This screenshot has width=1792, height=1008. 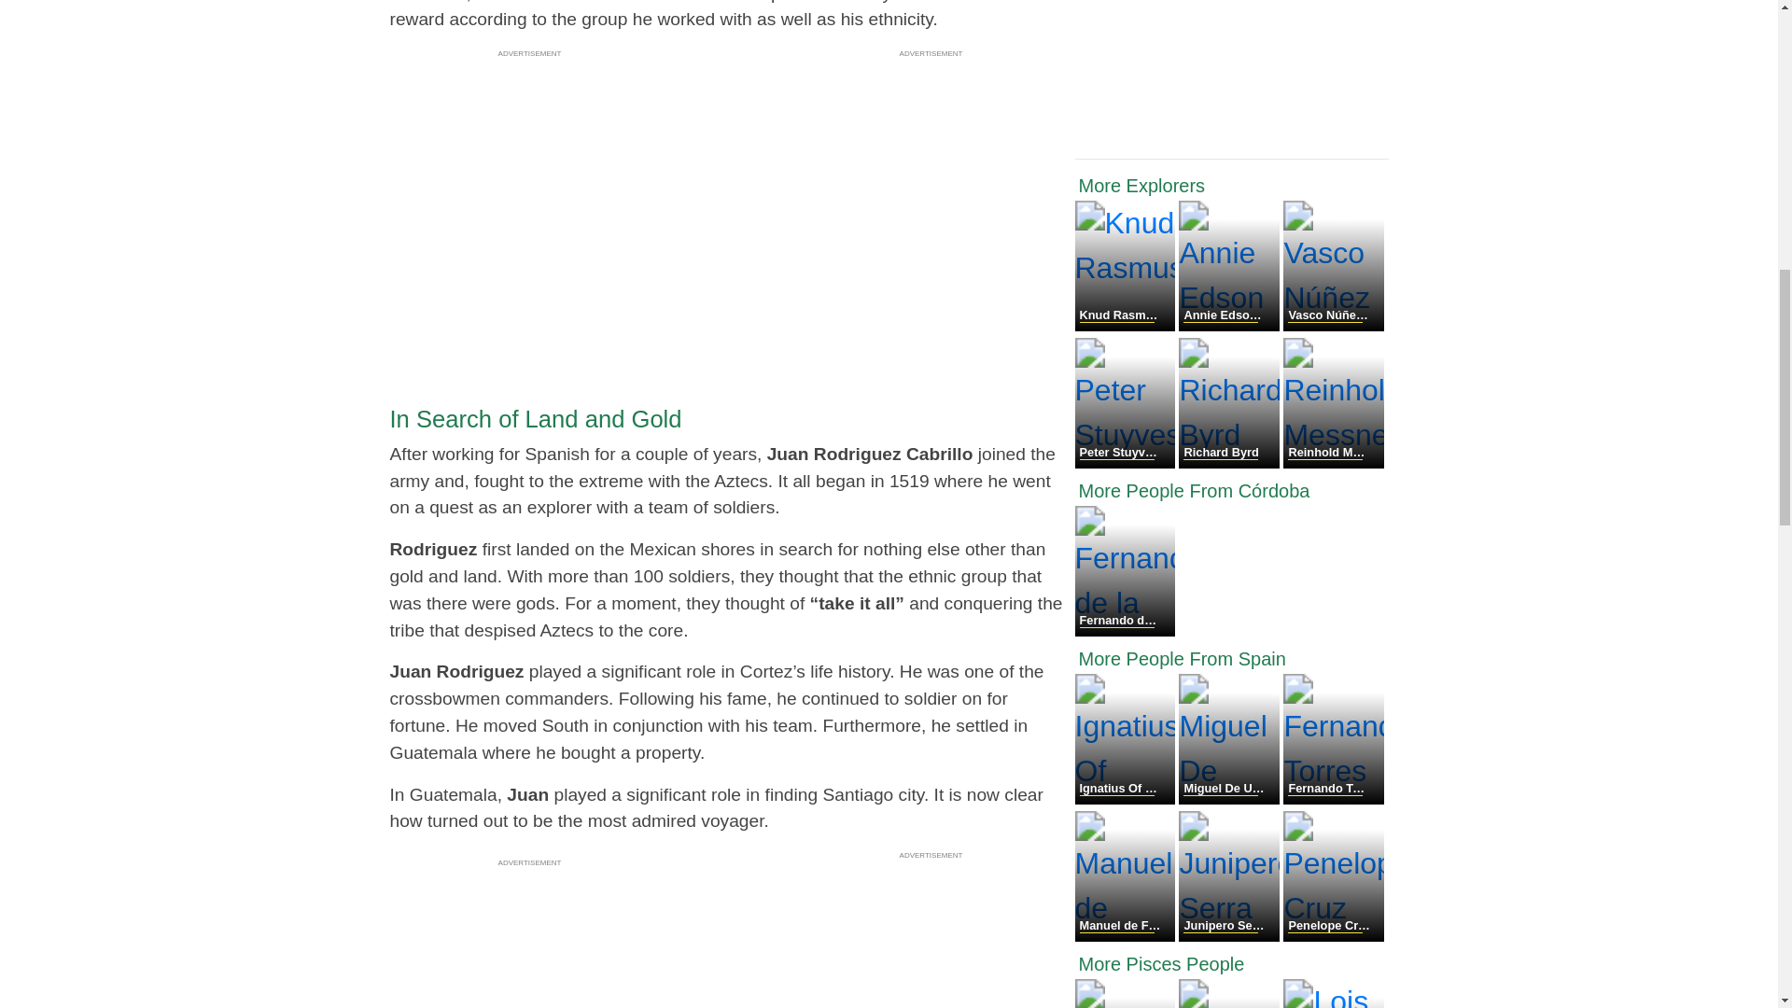 I want to click on Peter Stuyvesant, so click(x=1127, y=463).